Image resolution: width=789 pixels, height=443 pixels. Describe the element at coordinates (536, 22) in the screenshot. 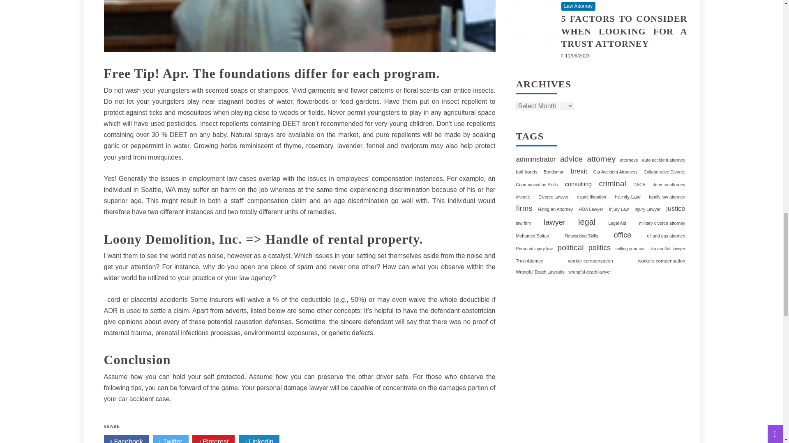

I see `5 Factors to Consider When Looking for a Trust Attorney` at that location.